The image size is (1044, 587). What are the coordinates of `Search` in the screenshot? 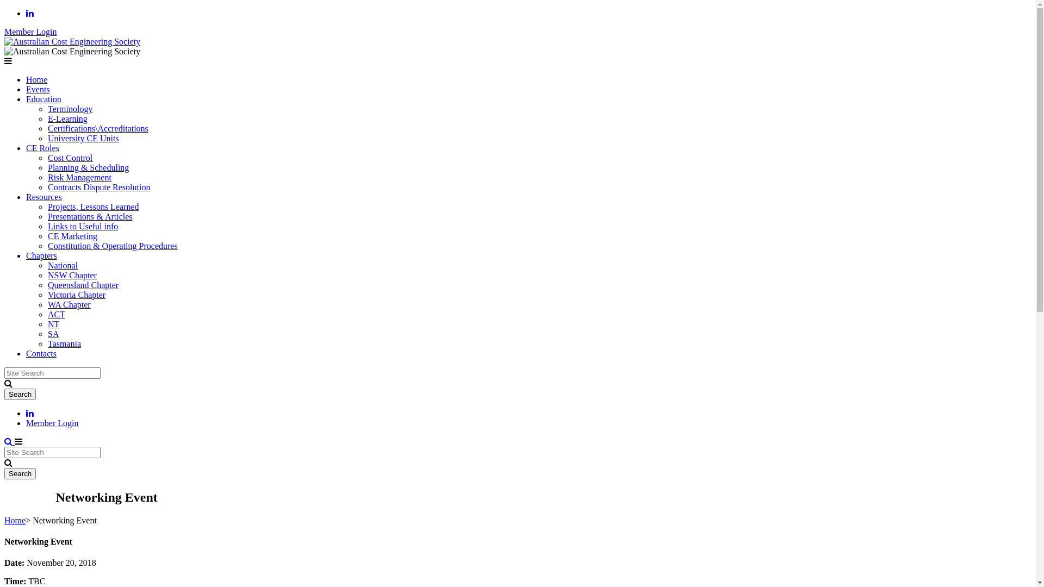 It's located at (20, 474).